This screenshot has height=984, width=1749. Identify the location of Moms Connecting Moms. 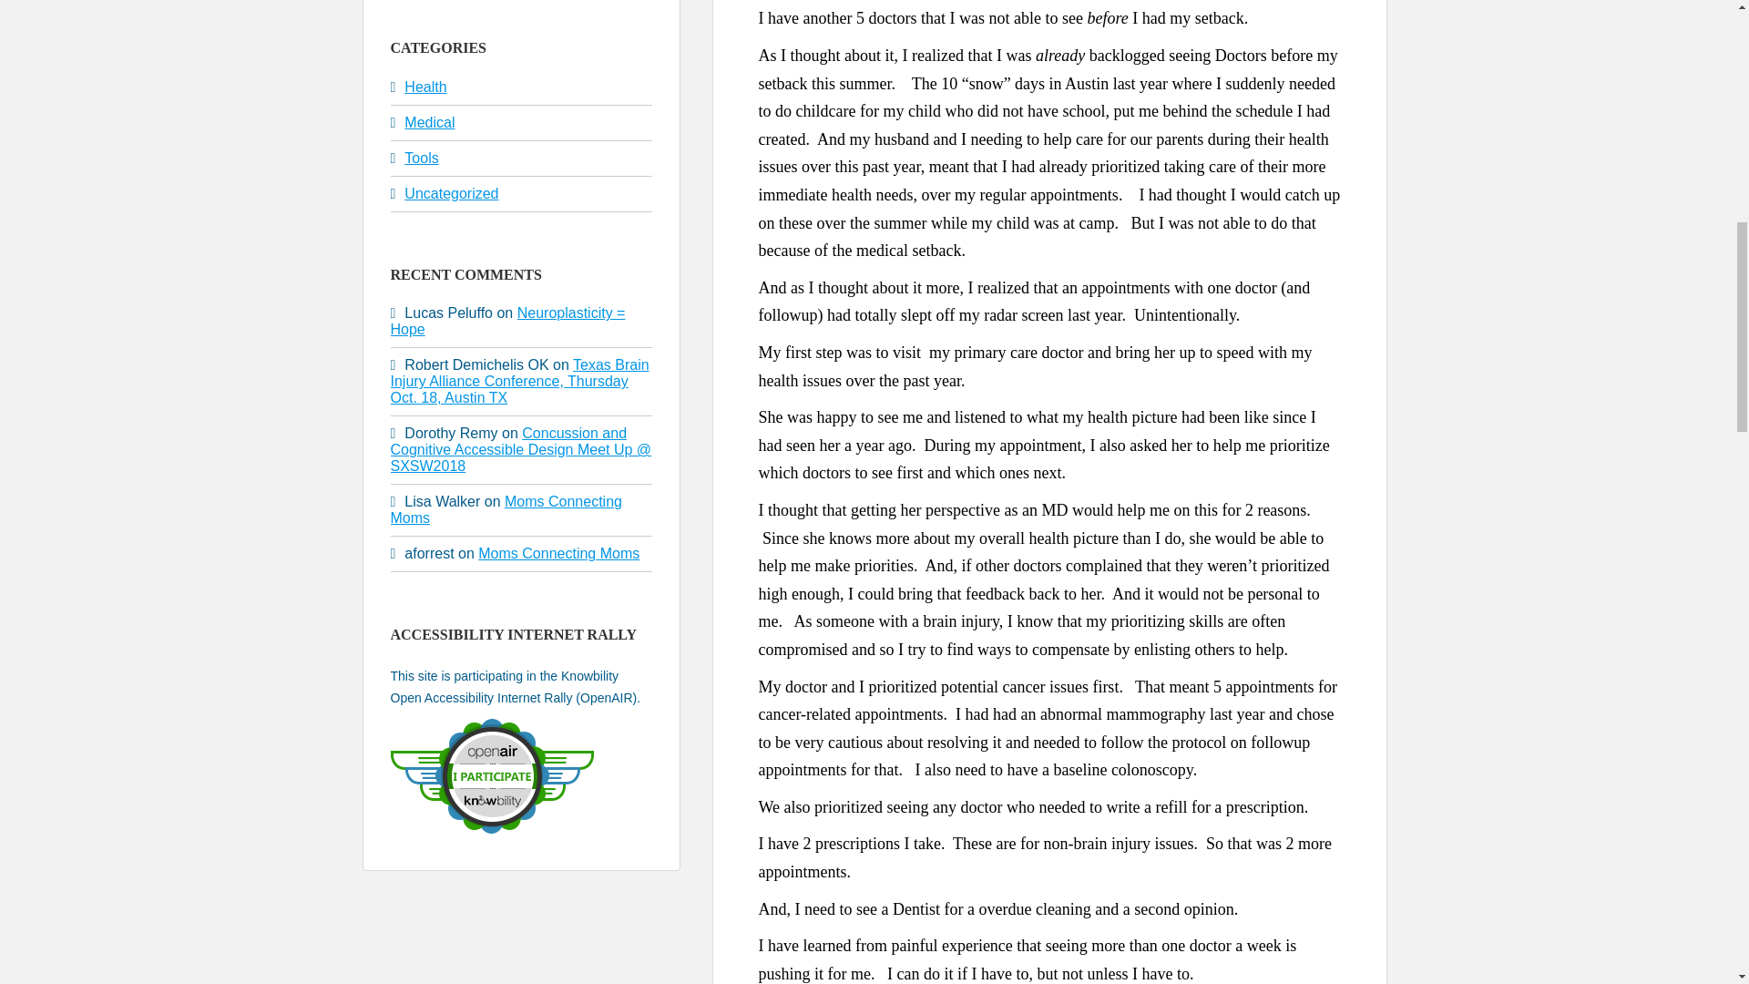
(505, 509).